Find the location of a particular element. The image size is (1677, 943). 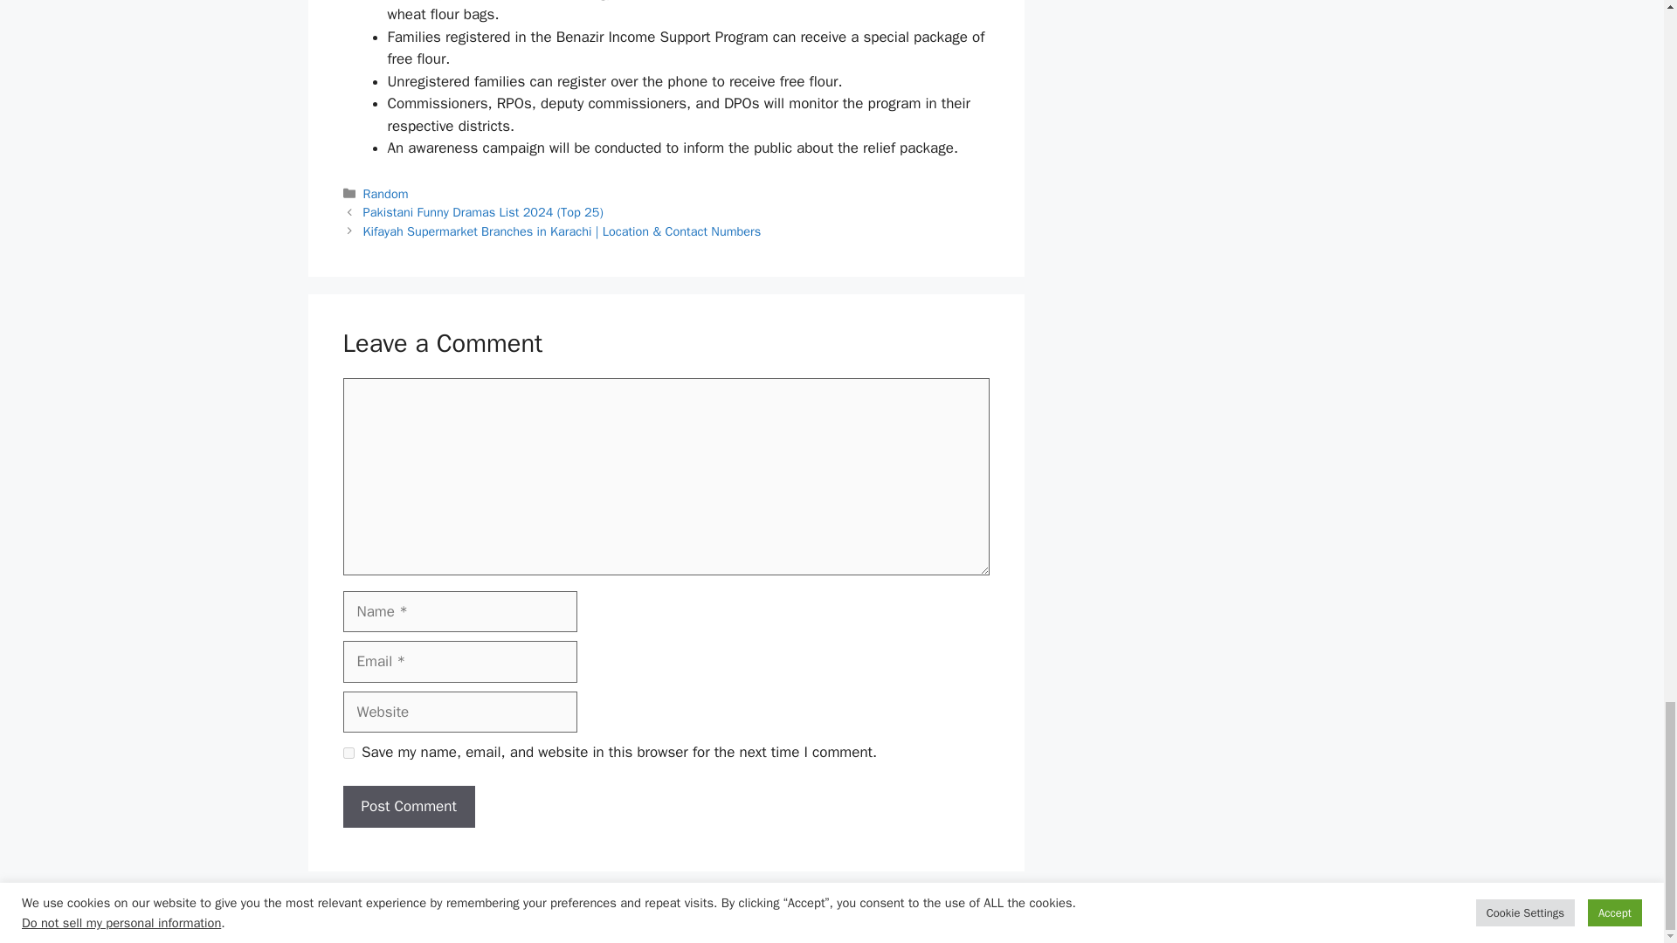

Home is located at coordinates (853, 916).